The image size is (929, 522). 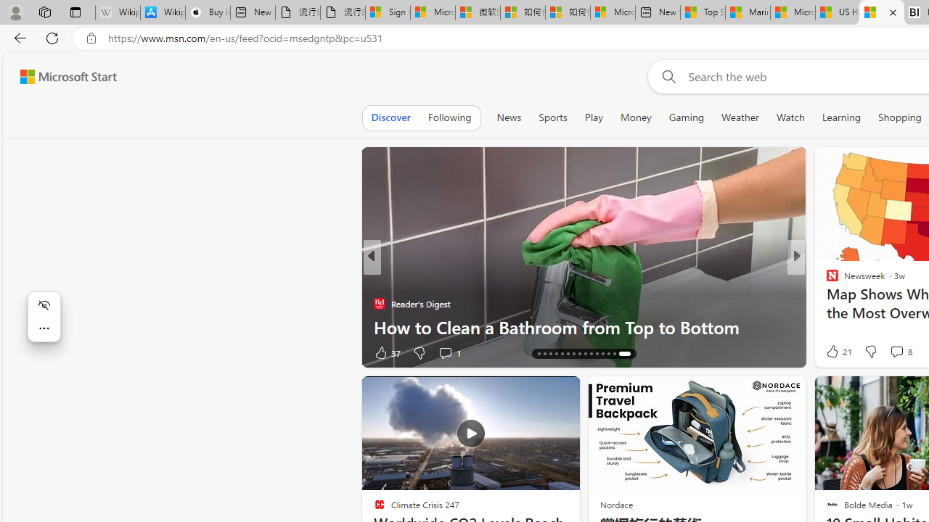 What do you see at coordinates (629, 354) in the screenshot?
I see `AutomationID: tab-30` at bounding box center [629, 354].